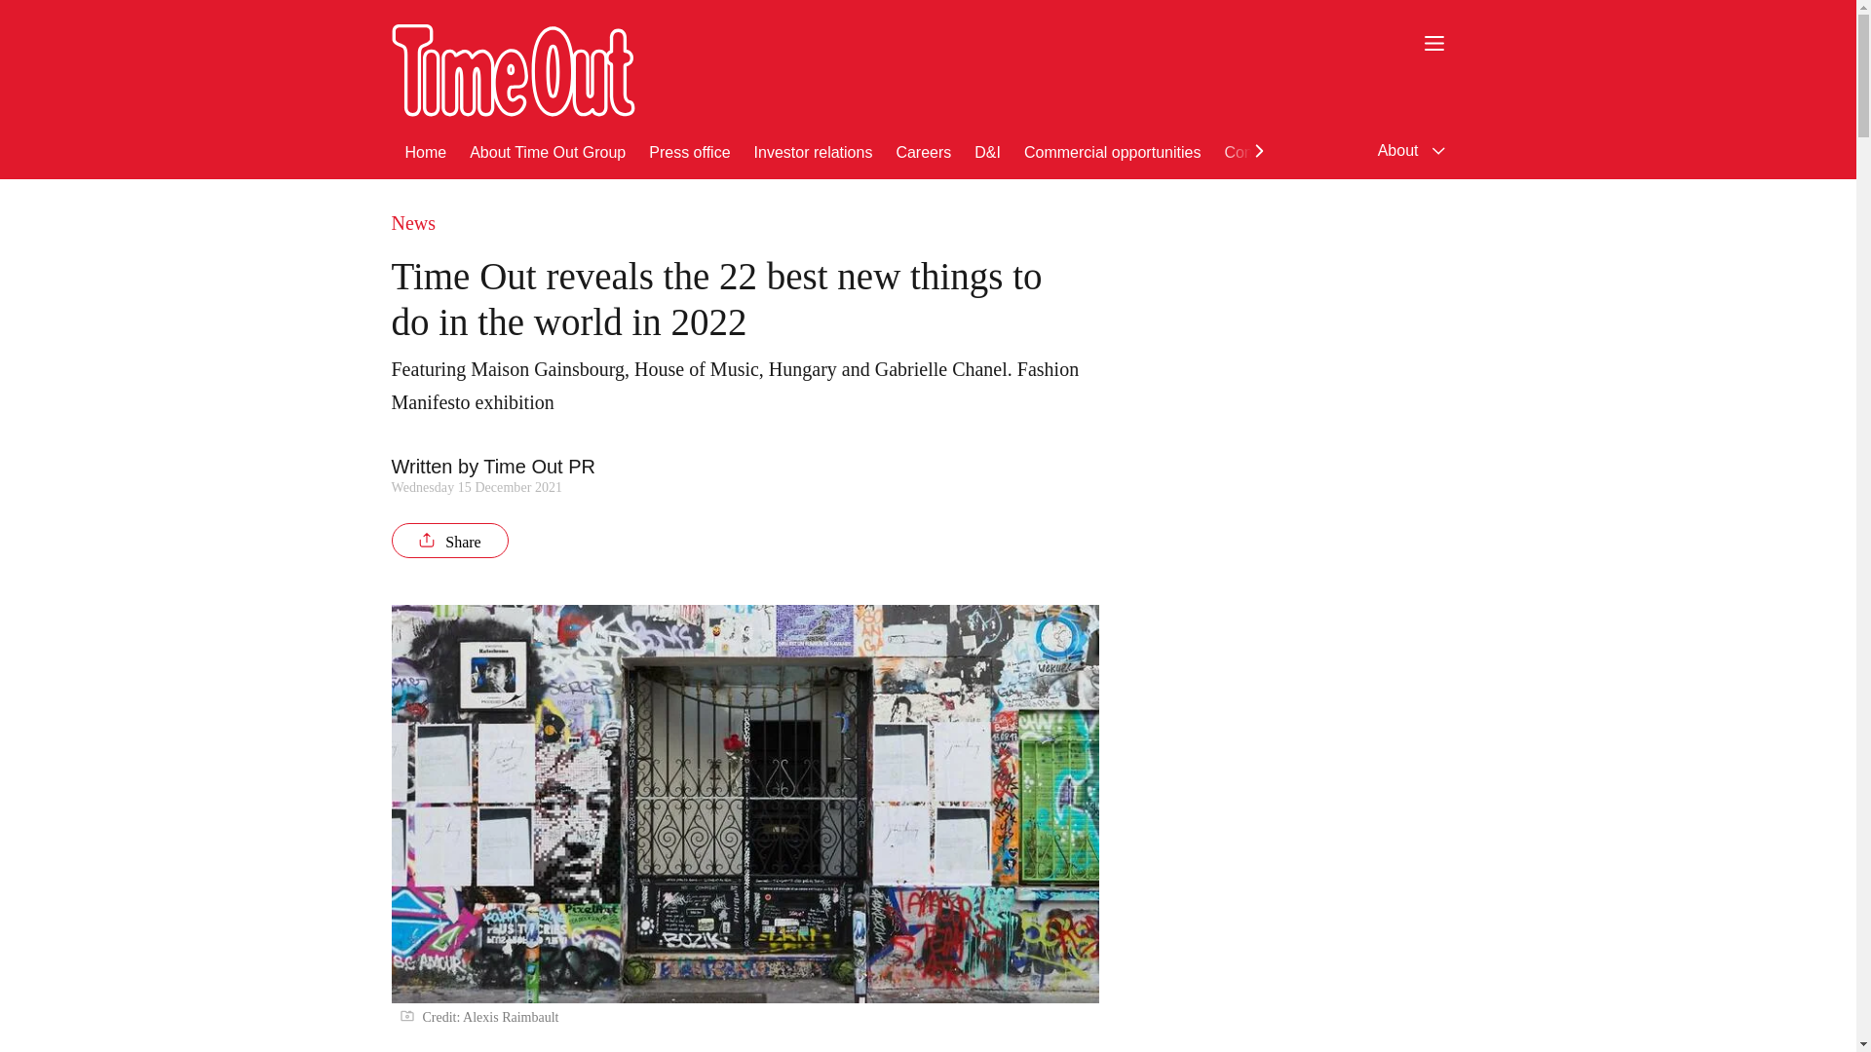 This screenshot has width=1871, height=1052. Describe the element at coordinates (1261, 150) in the screenshot. I see `Contact us` at that location.